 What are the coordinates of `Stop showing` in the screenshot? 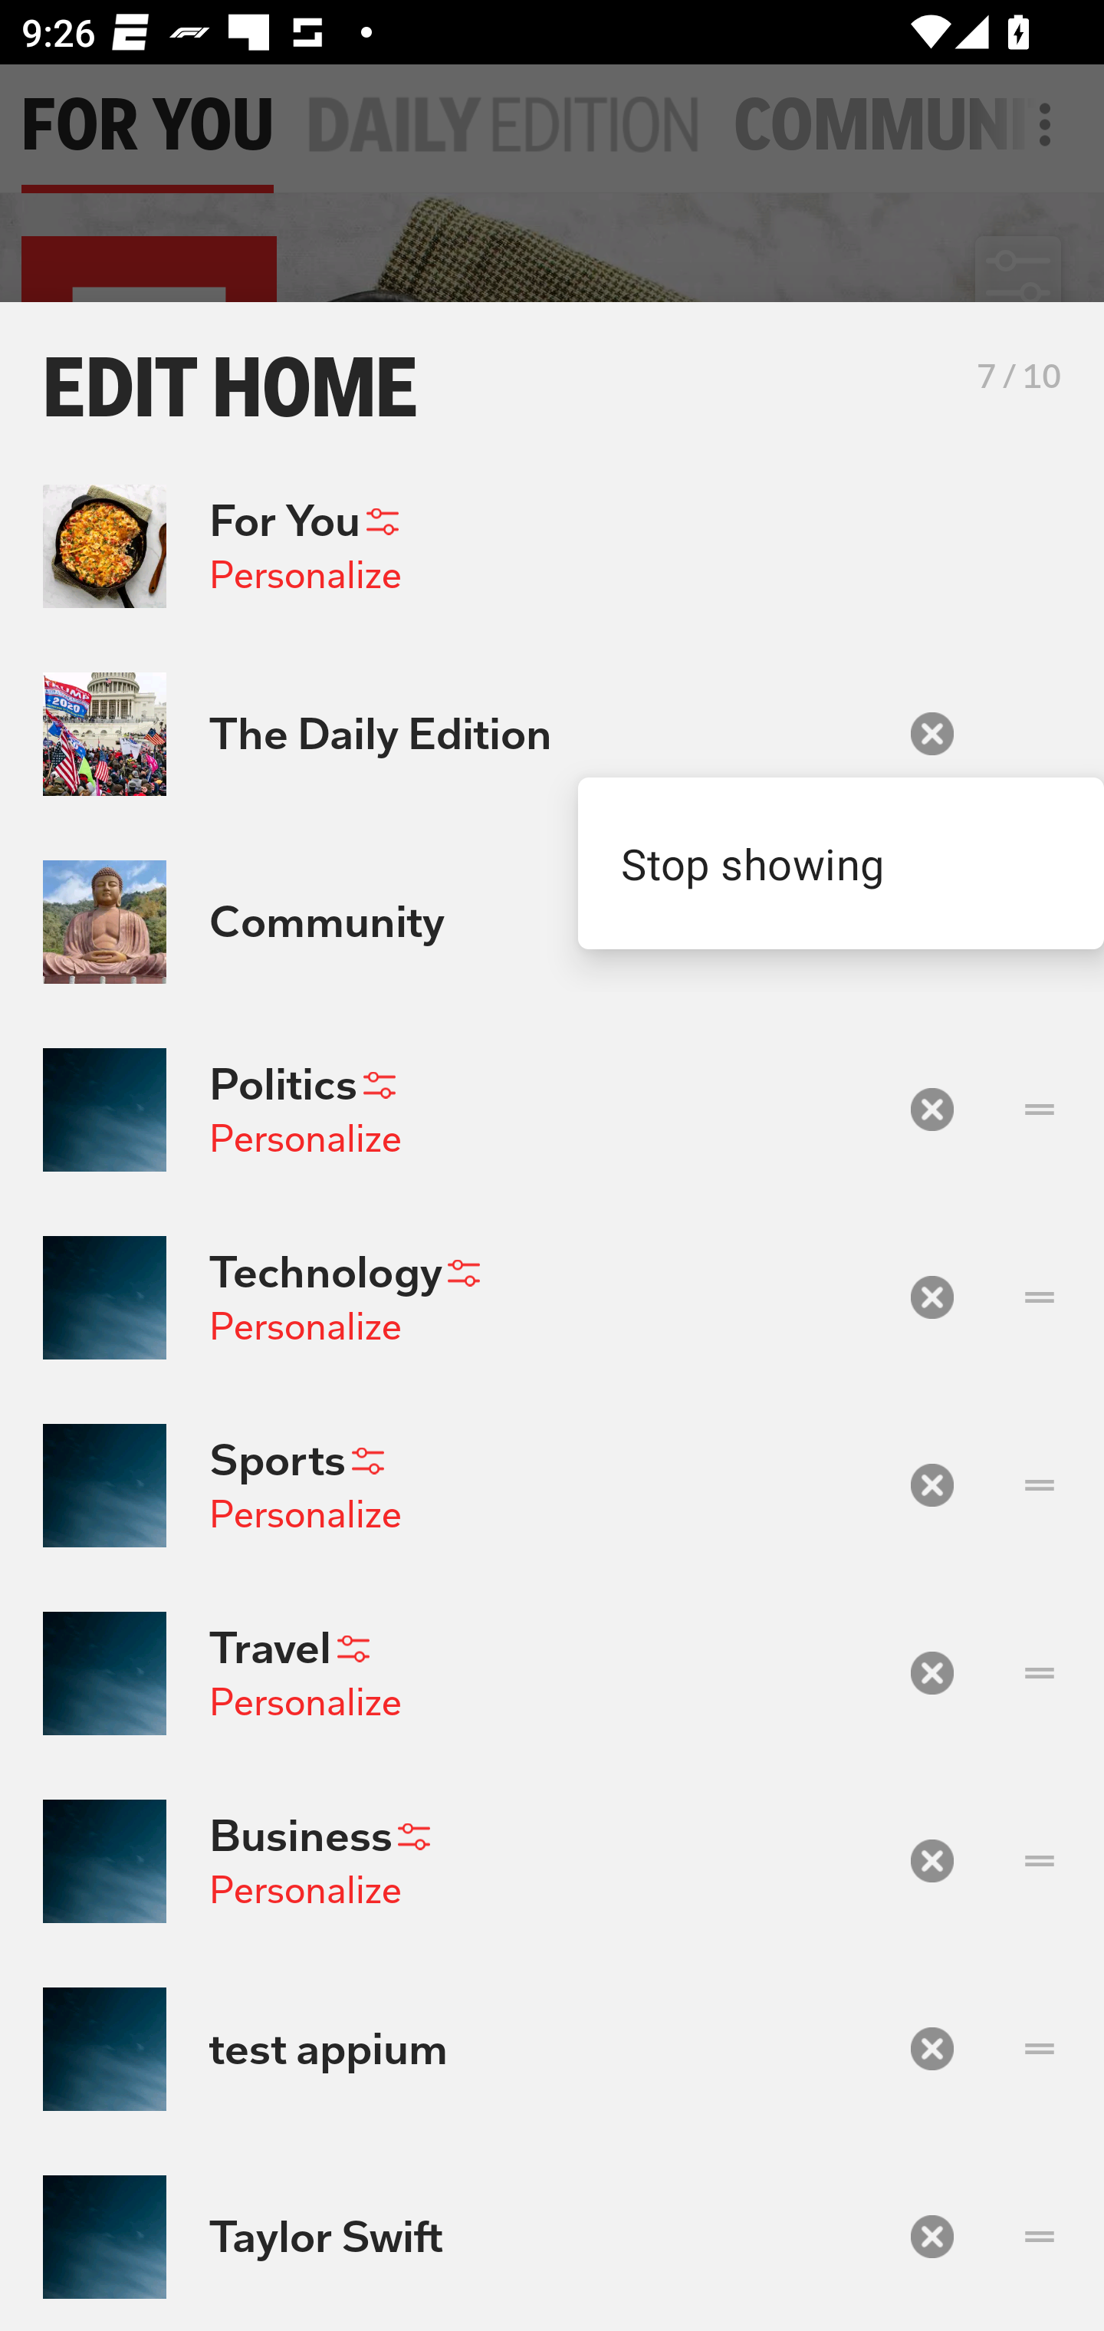 It's located at (841, 863).